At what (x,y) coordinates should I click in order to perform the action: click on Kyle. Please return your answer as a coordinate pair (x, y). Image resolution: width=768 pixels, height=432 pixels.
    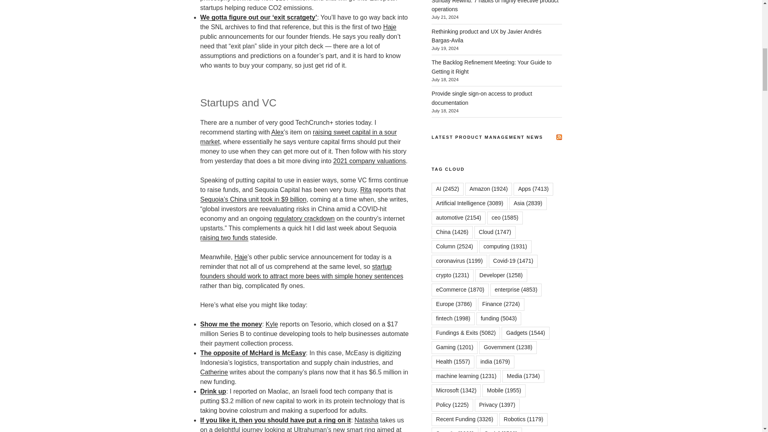
    Looking at the image, I should click on (272, 324).